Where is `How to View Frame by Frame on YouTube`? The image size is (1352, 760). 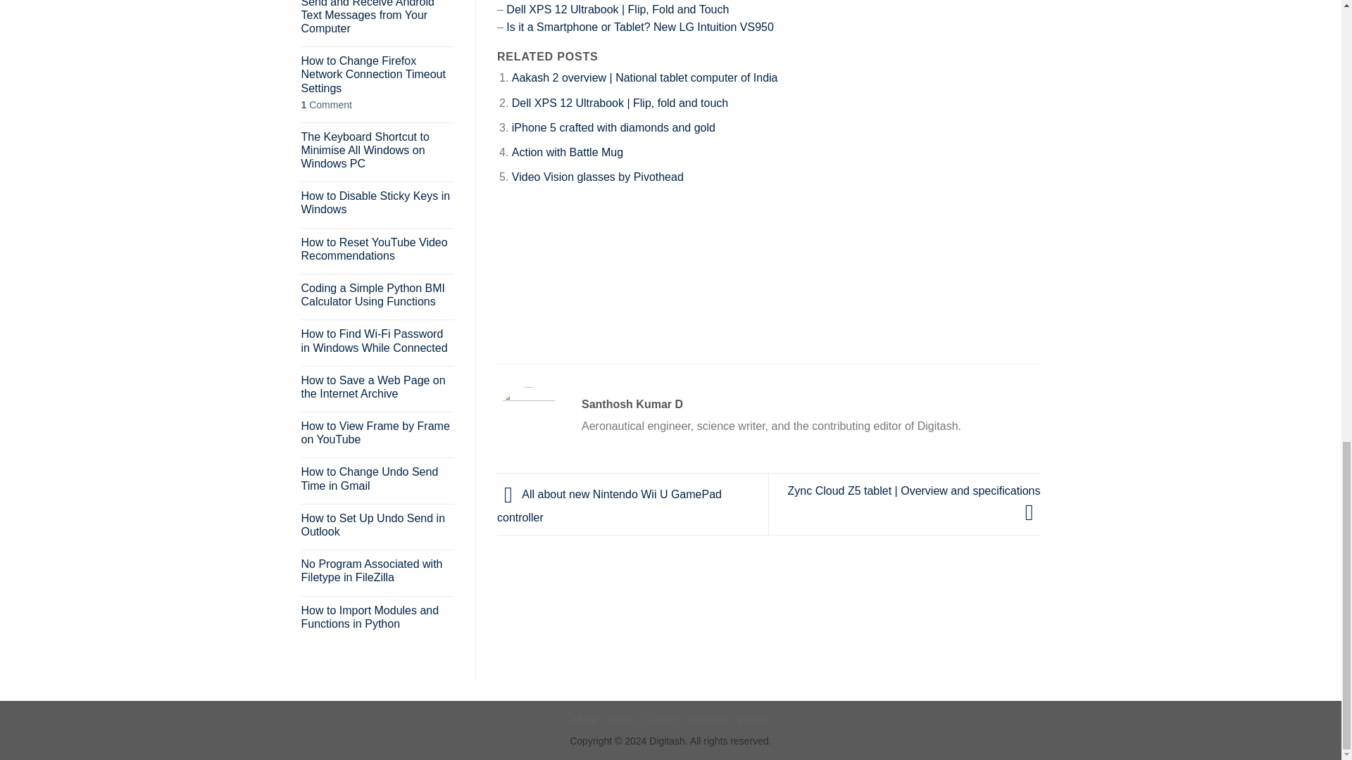
How to View Frame by Frame on YouTube is located at coordinates (377, 432).